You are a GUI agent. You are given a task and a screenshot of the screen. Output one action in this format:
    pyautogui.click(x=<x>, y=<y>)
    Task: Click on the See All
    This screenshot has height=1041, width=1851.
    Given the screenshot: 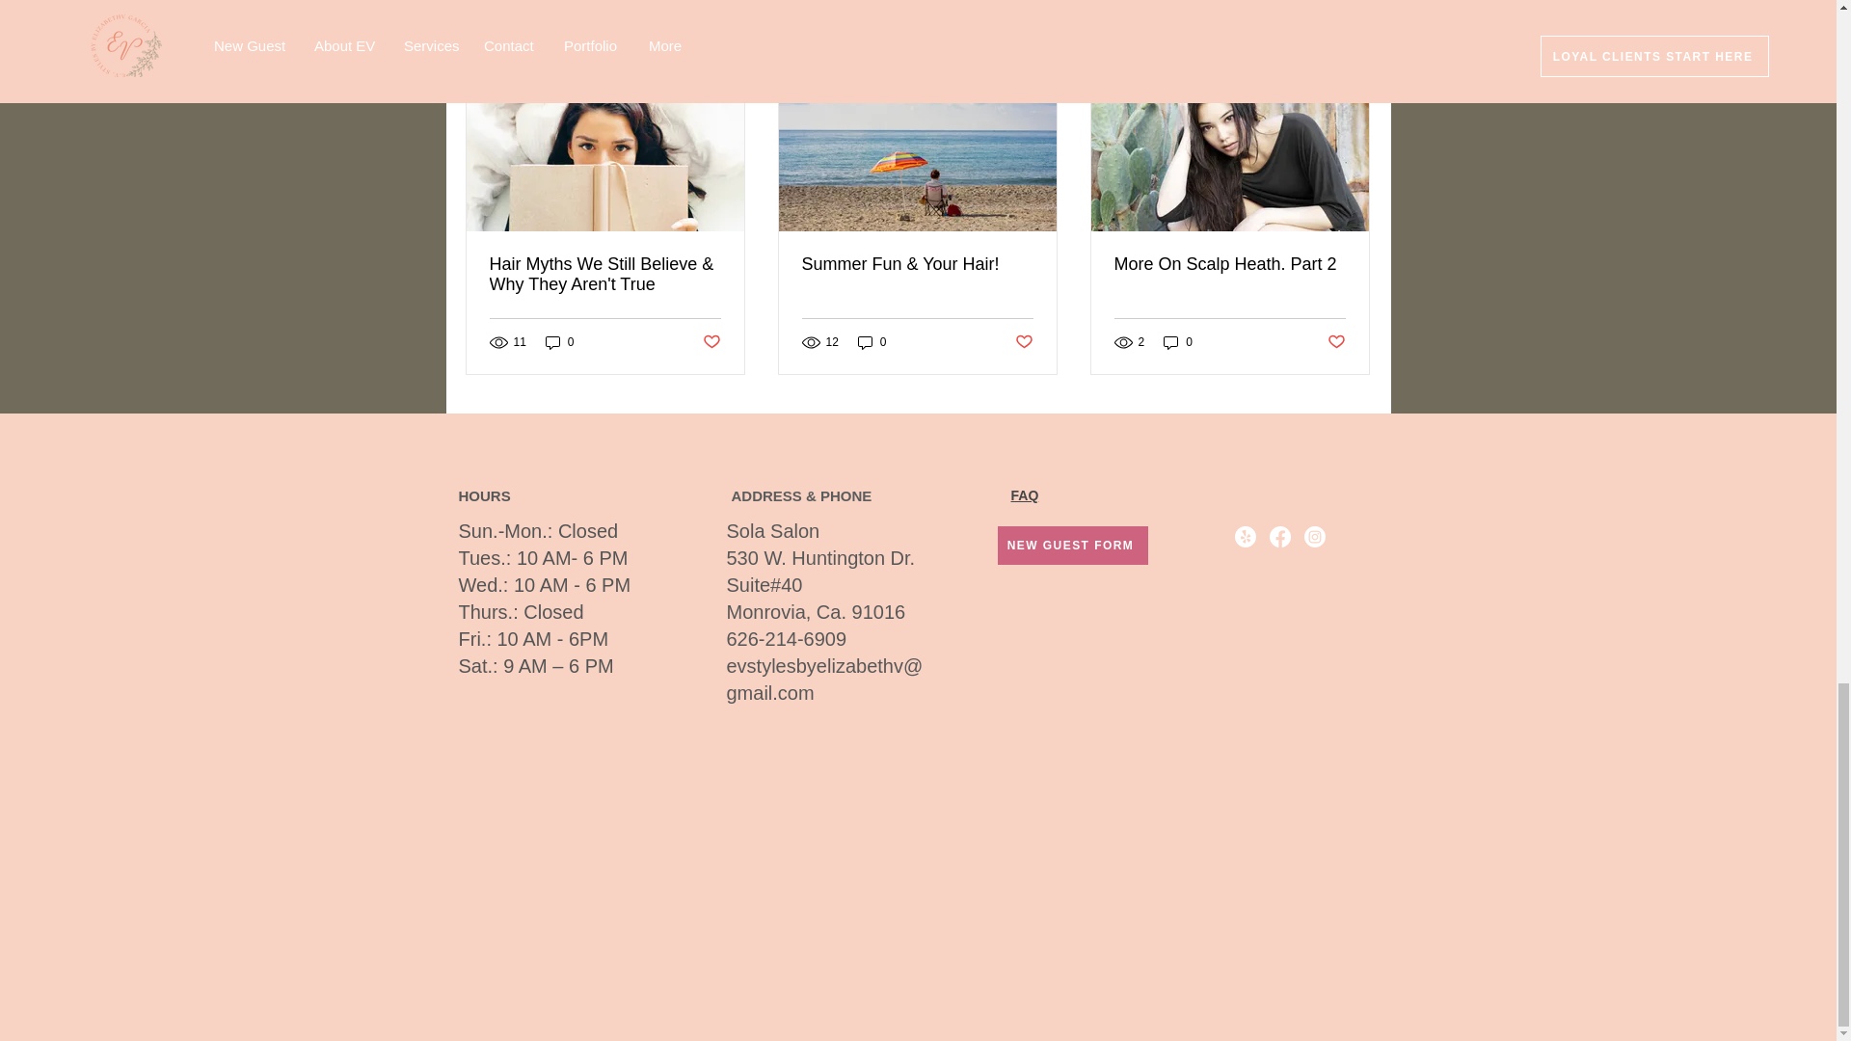 What is the action you would take?
    pyautogui.click(x=1350, y=40)
    